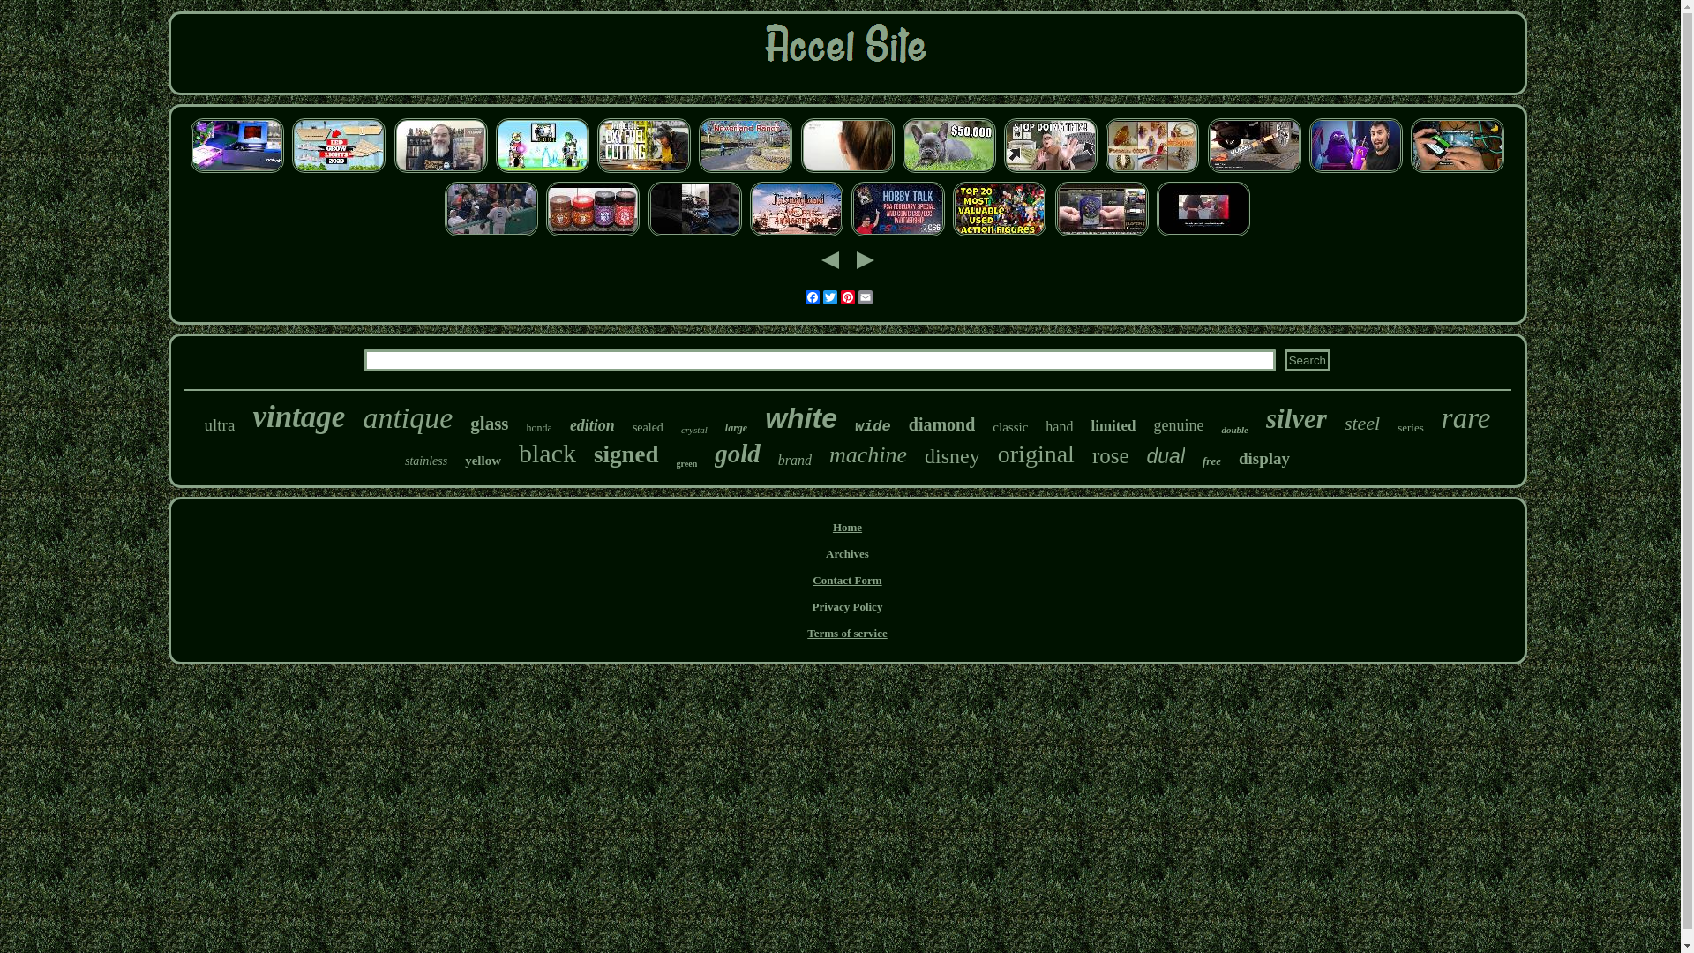 The height and width of the screenshot is (953, 1694). Describe the element at coordinates (865, 297) in the screenshot. I see `Email` at that location.